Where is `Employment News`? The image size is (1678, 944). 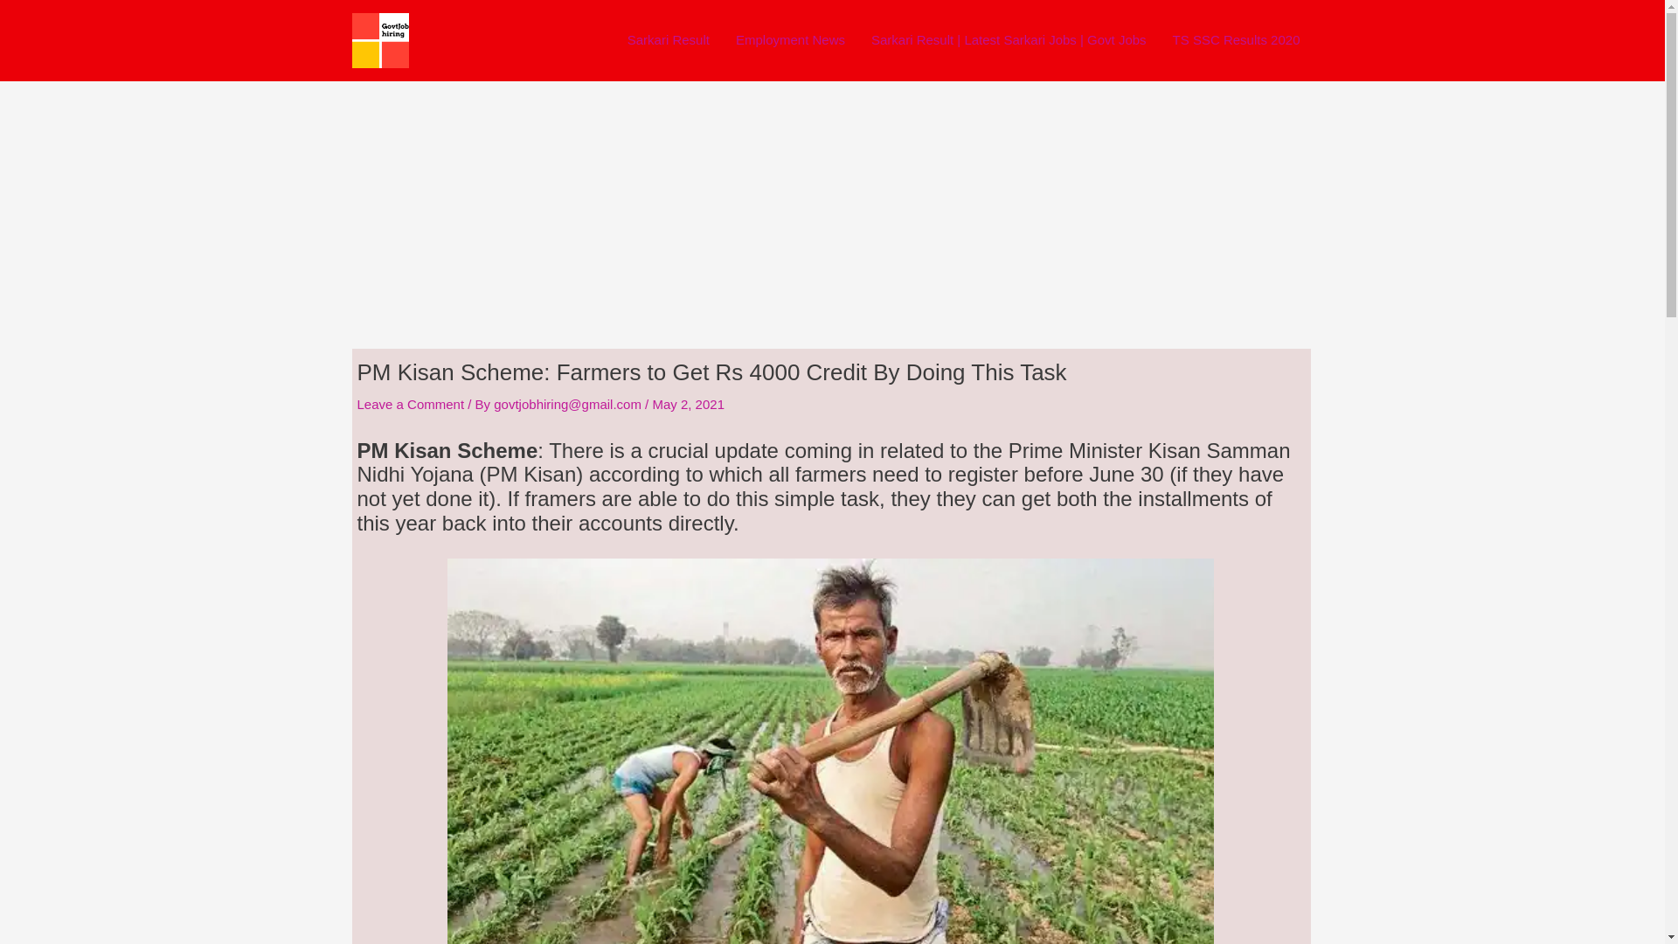
Employment News is located at coordinates (790, 40).